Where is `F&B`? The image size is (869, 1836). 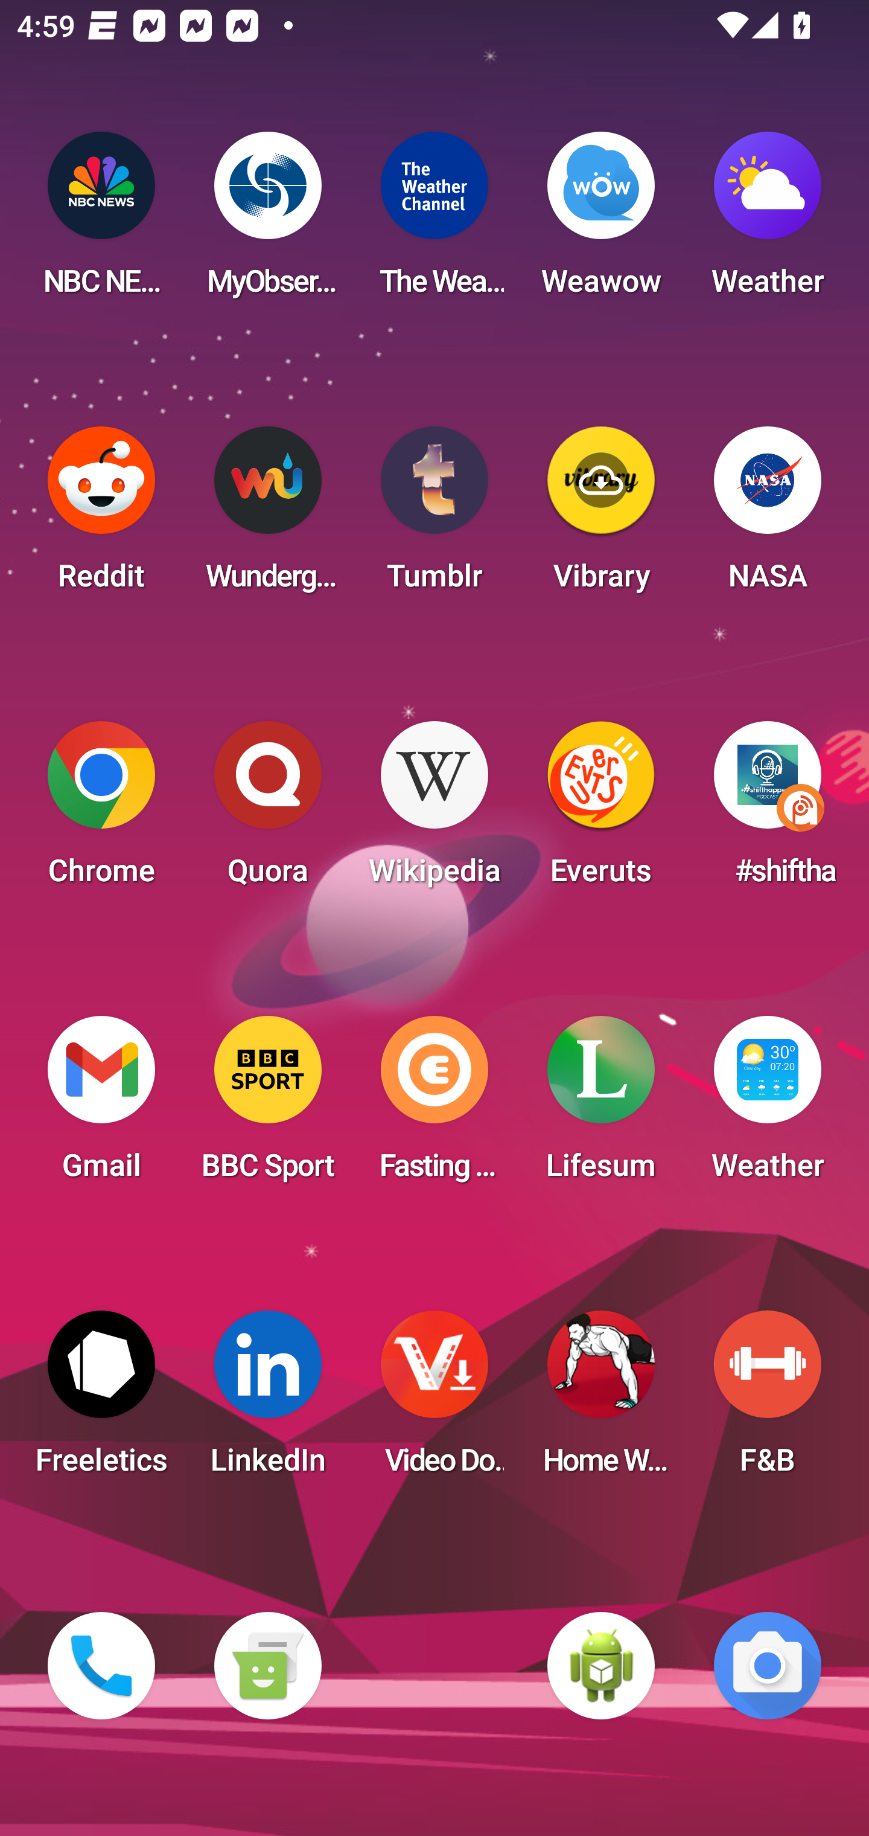 F&B is located at coordinates (768, 1400).